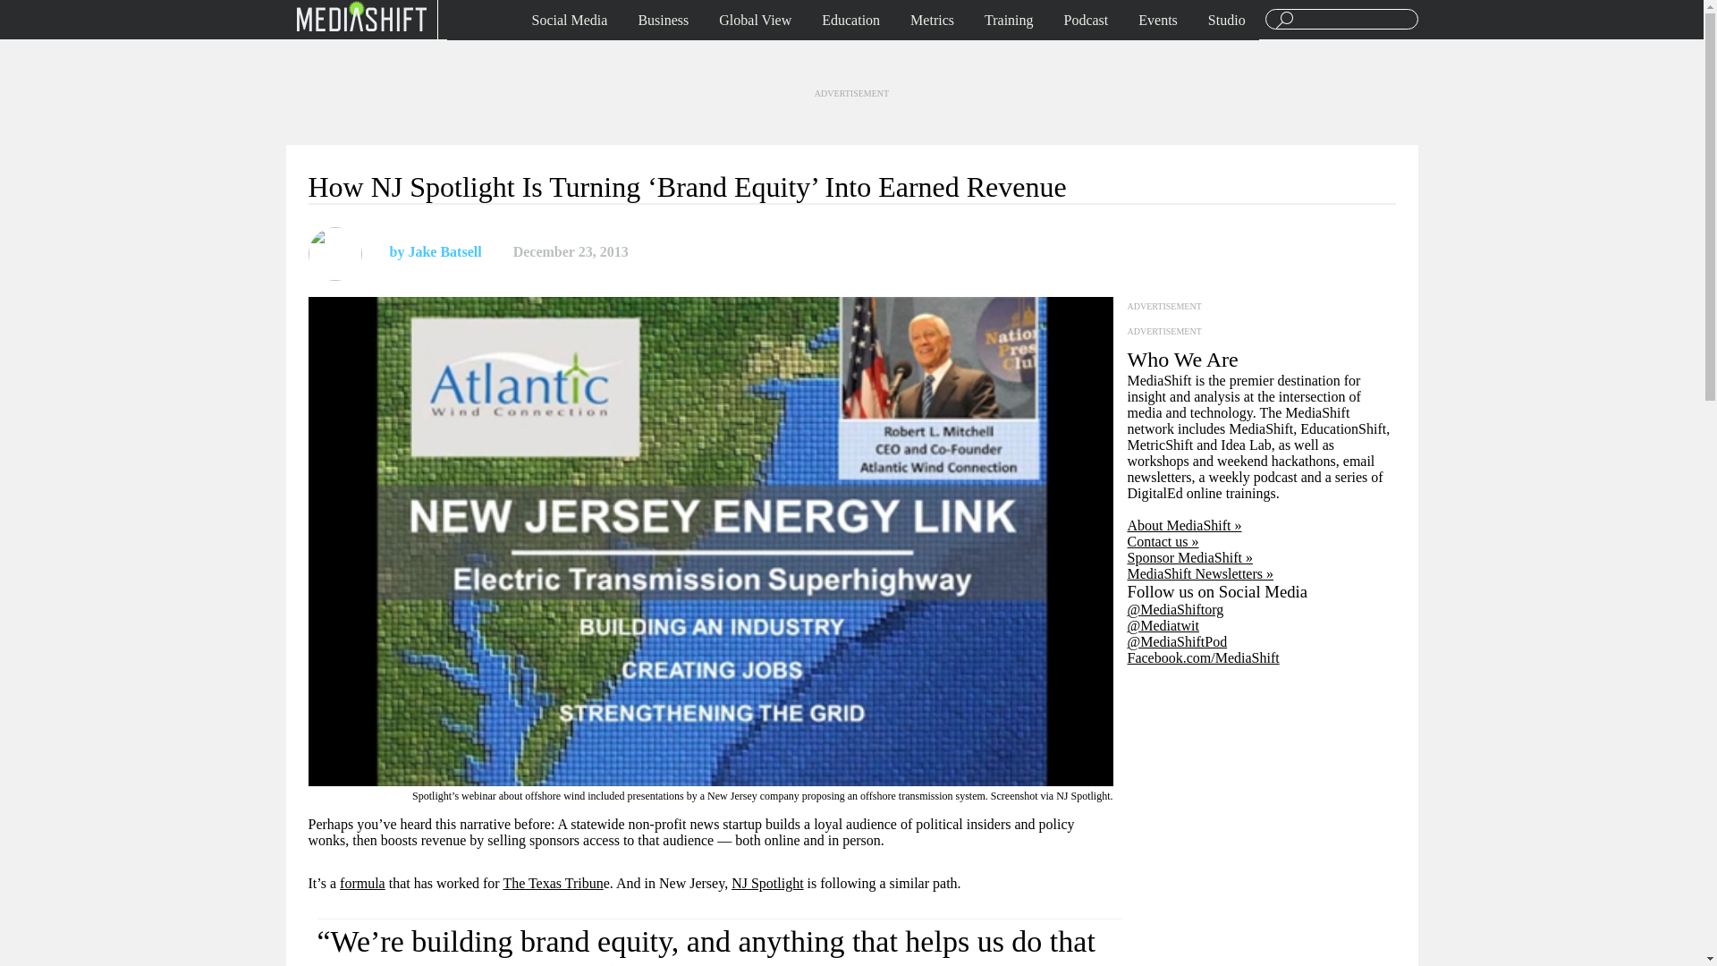 This screenshot has width=1717, height=966. I want to click on Events, so click(1157, 20).